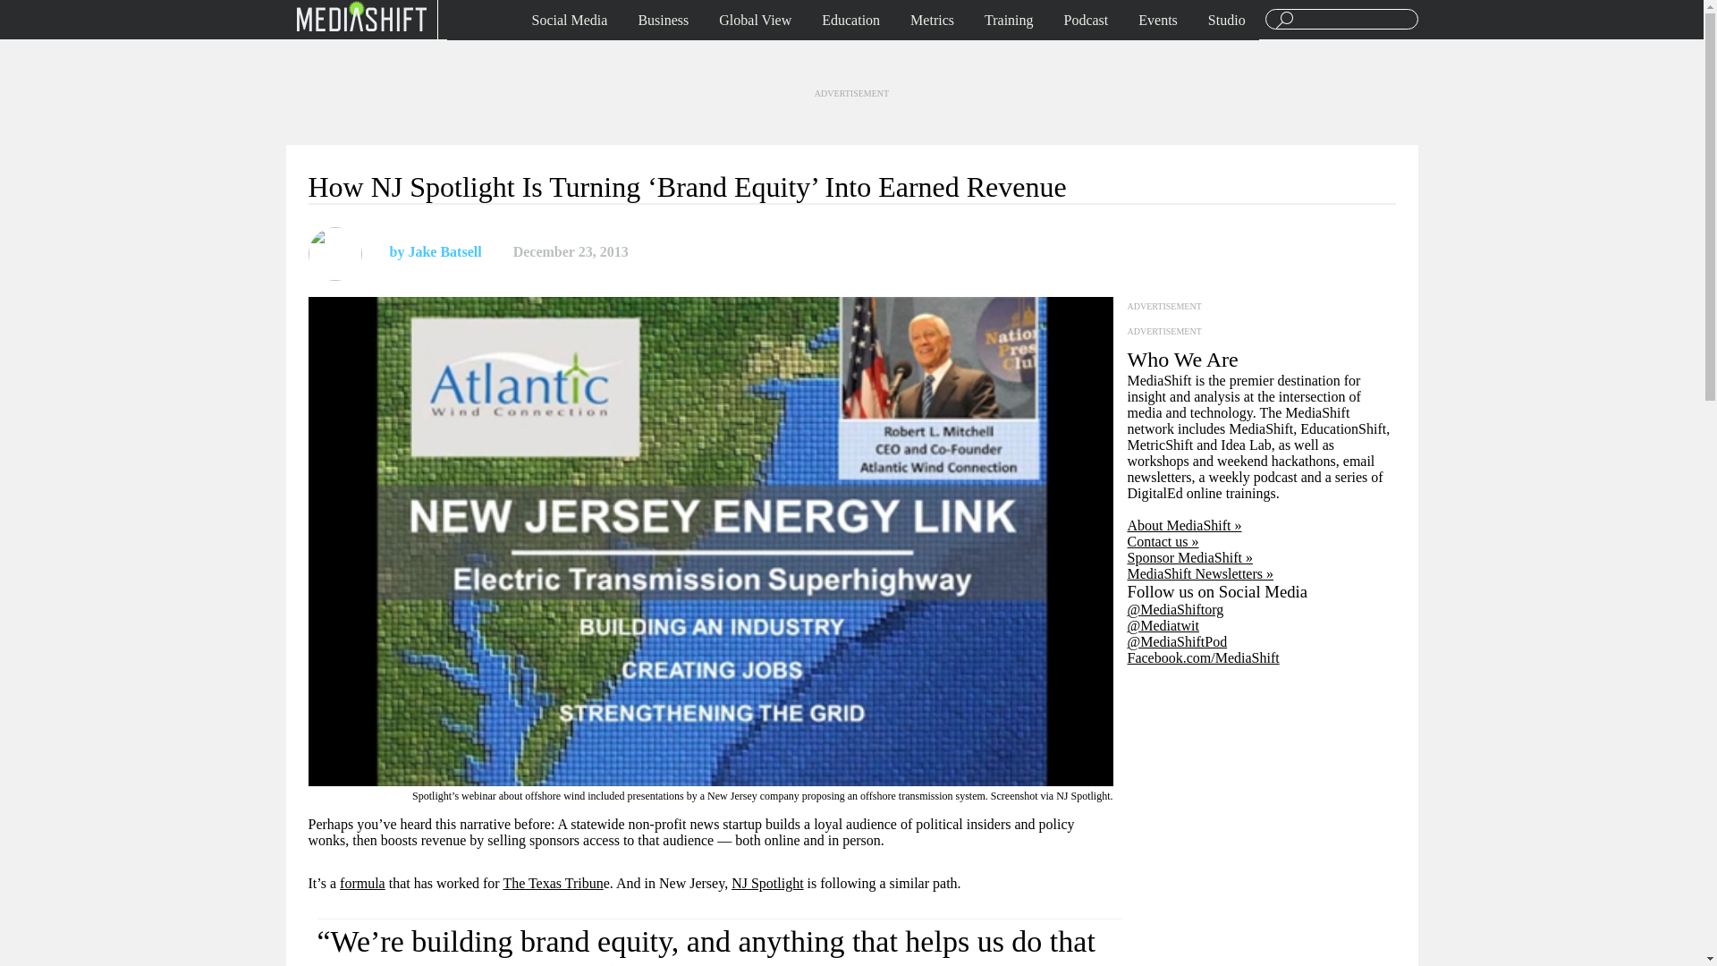 This screenshot has width=1717, height=966. I want to click on Events, so click(1157, 20).